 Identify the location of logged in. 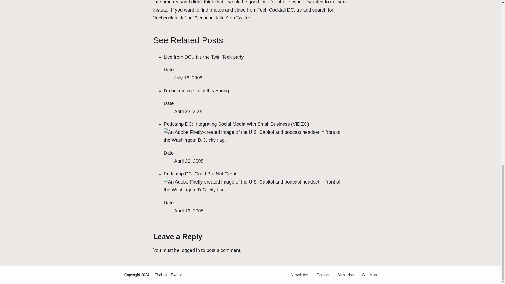
(190, 250).